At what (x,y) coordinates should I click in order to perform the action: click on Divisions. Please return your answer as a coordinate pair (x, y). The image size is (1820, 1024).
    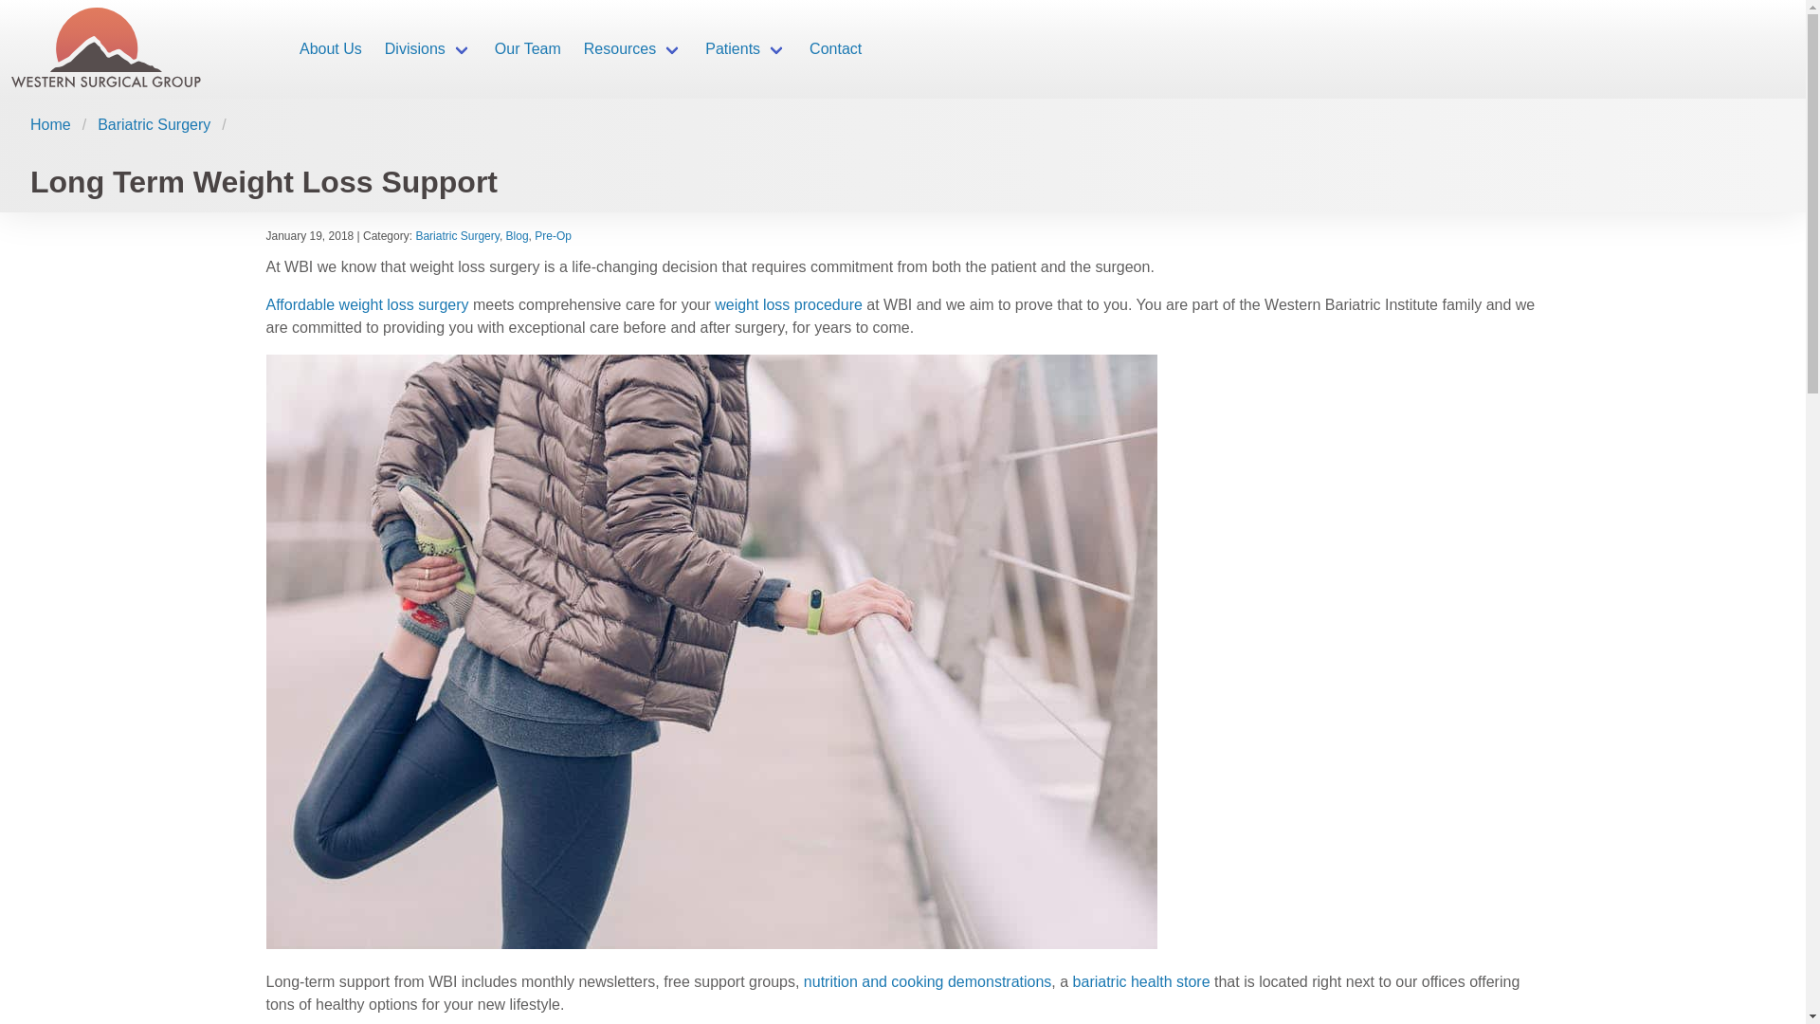
    Looking at the image, I should click on (428, 49).